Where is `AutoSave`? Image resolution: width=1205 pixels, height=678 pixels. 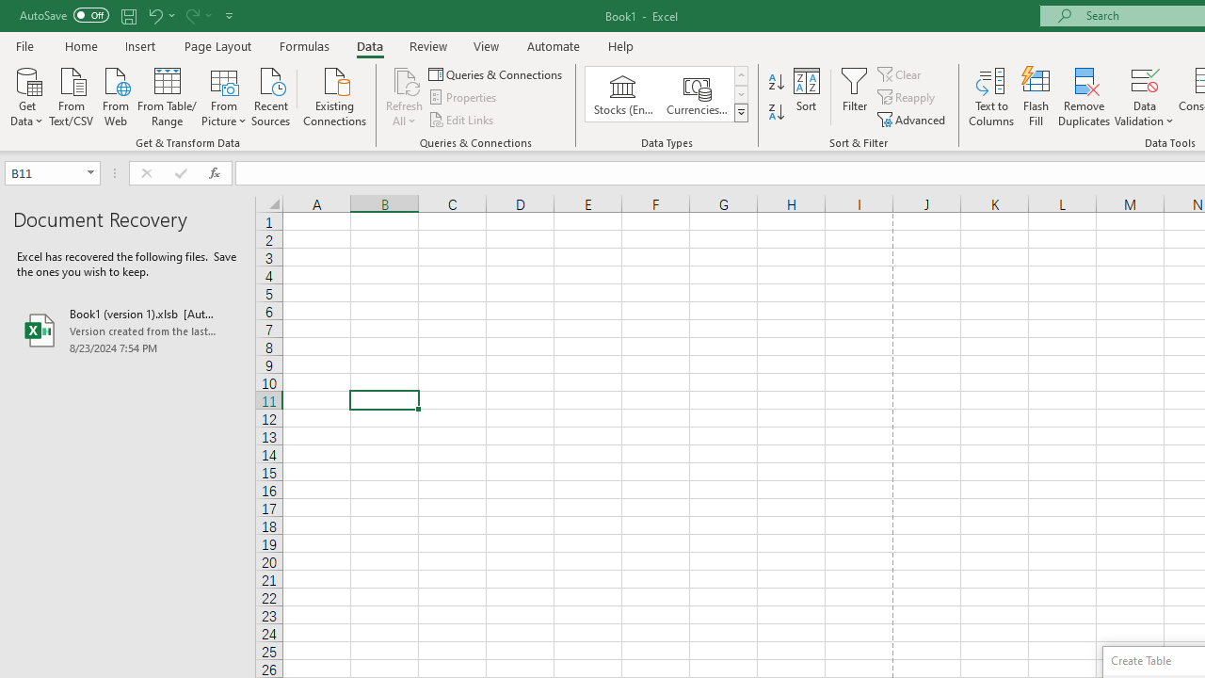 AutoSave is located at coordinates (64, 15).